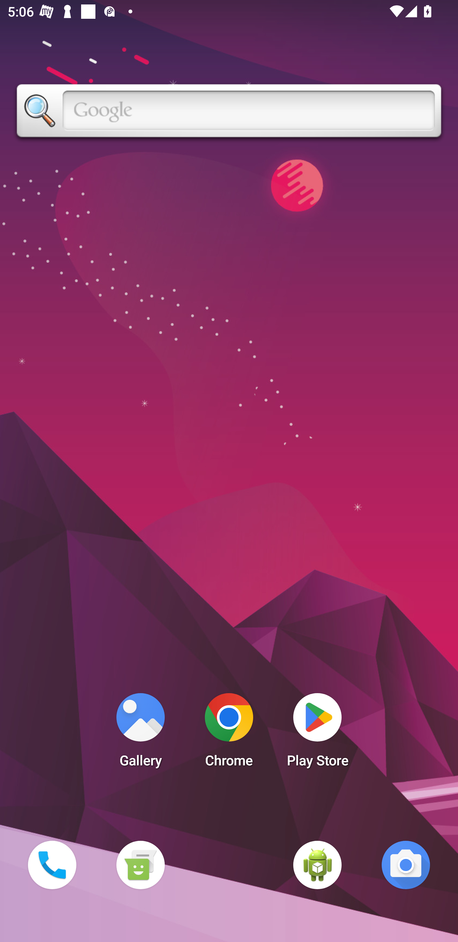  Describe the element at coordinates (317, 865) in the screenshot. I see `WebView Browser Tester` at that location.